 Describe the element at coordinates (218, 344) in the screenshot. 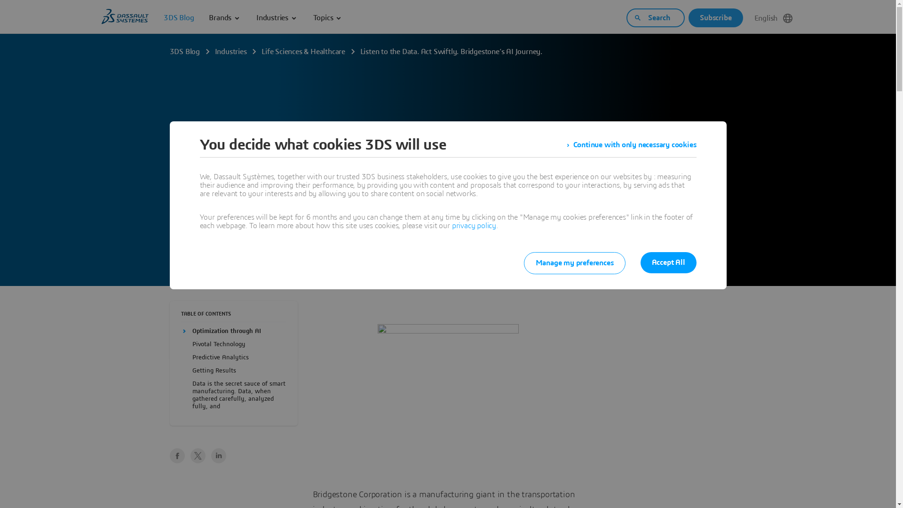

I see `Pivotal Technology` at that location.